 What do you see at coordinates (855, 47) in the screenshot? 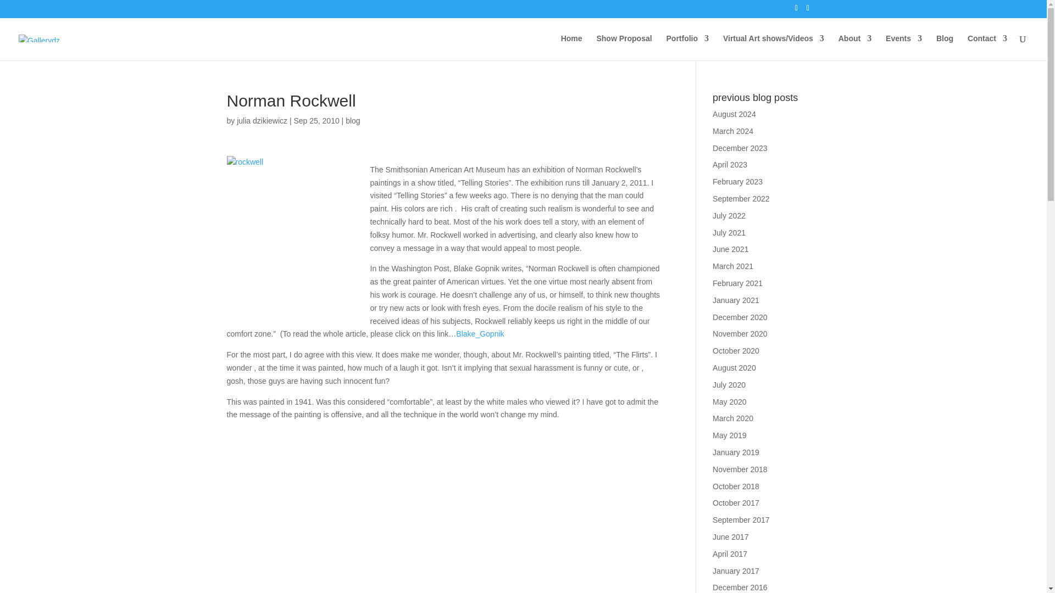
I see `About` at bounding box center [855, 47].